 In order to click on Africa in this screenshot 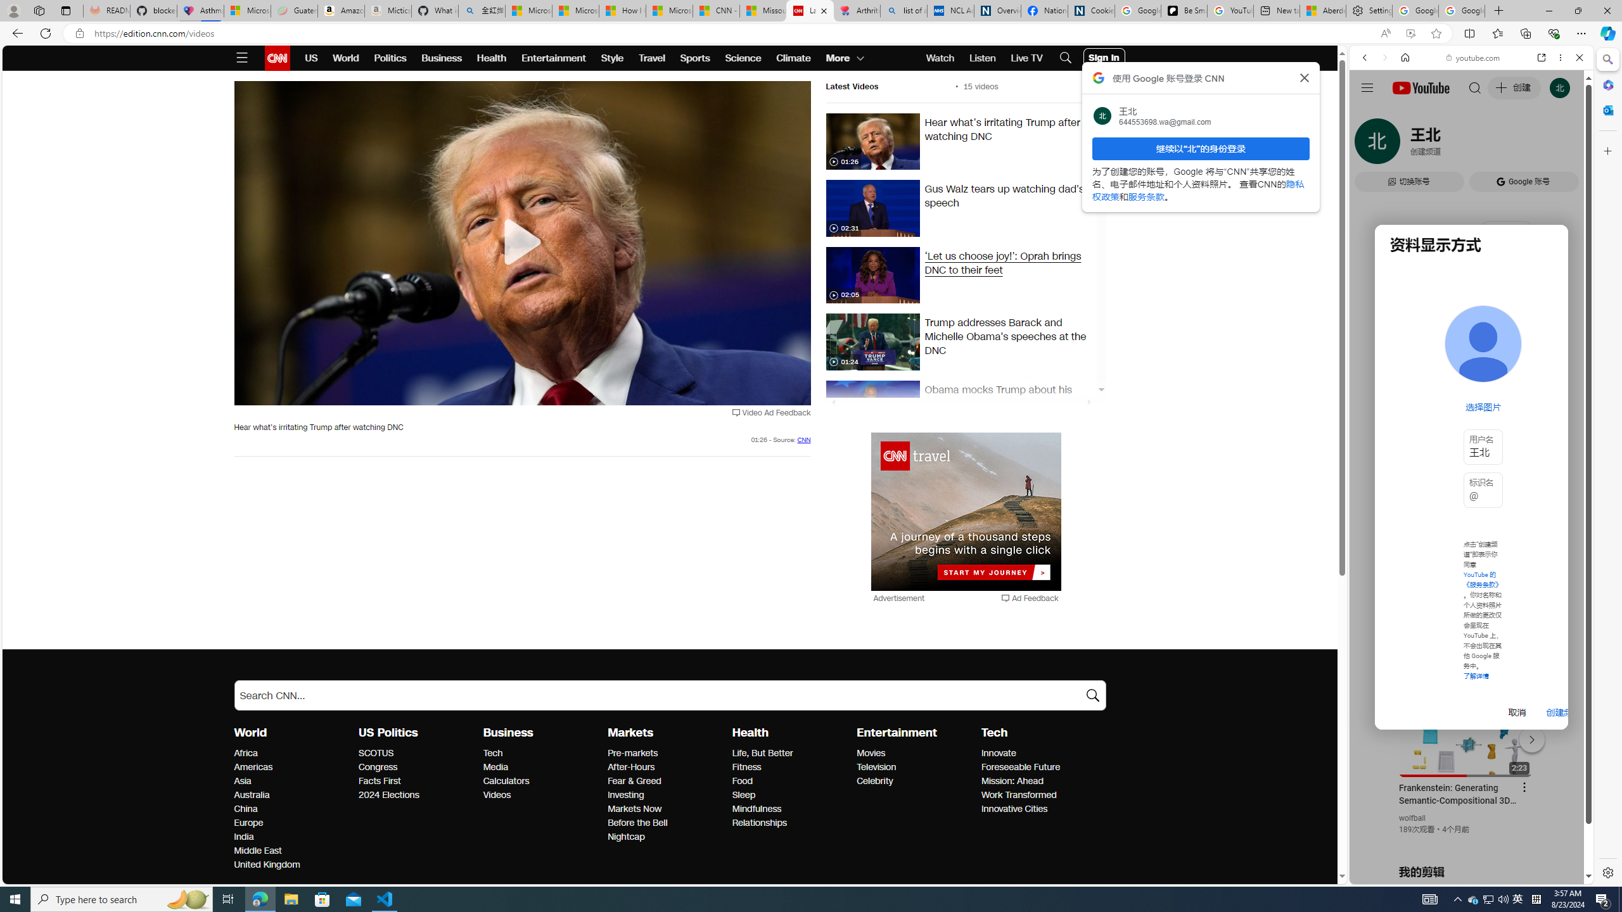, I will do `click(293, 754)`.